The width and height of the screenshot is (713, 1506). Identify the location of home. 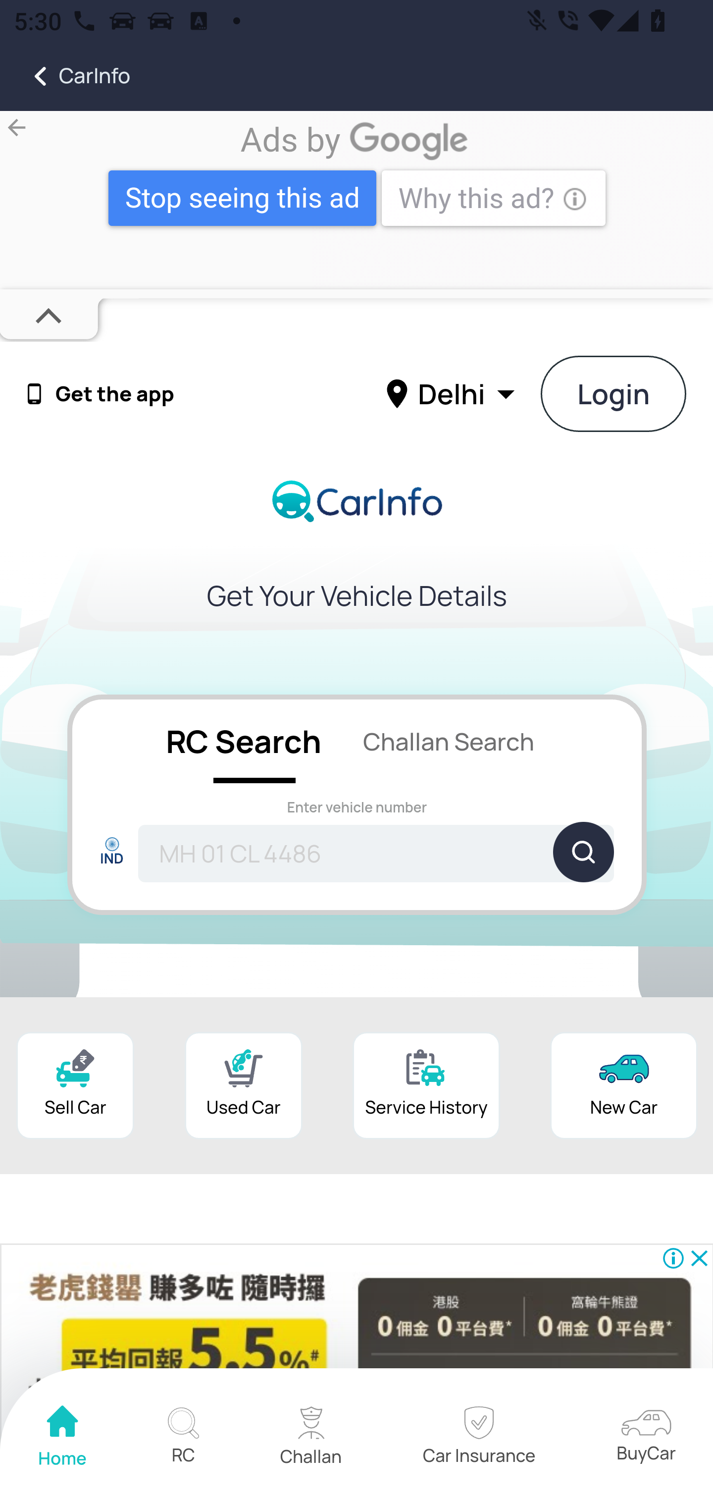
(63, 1438).